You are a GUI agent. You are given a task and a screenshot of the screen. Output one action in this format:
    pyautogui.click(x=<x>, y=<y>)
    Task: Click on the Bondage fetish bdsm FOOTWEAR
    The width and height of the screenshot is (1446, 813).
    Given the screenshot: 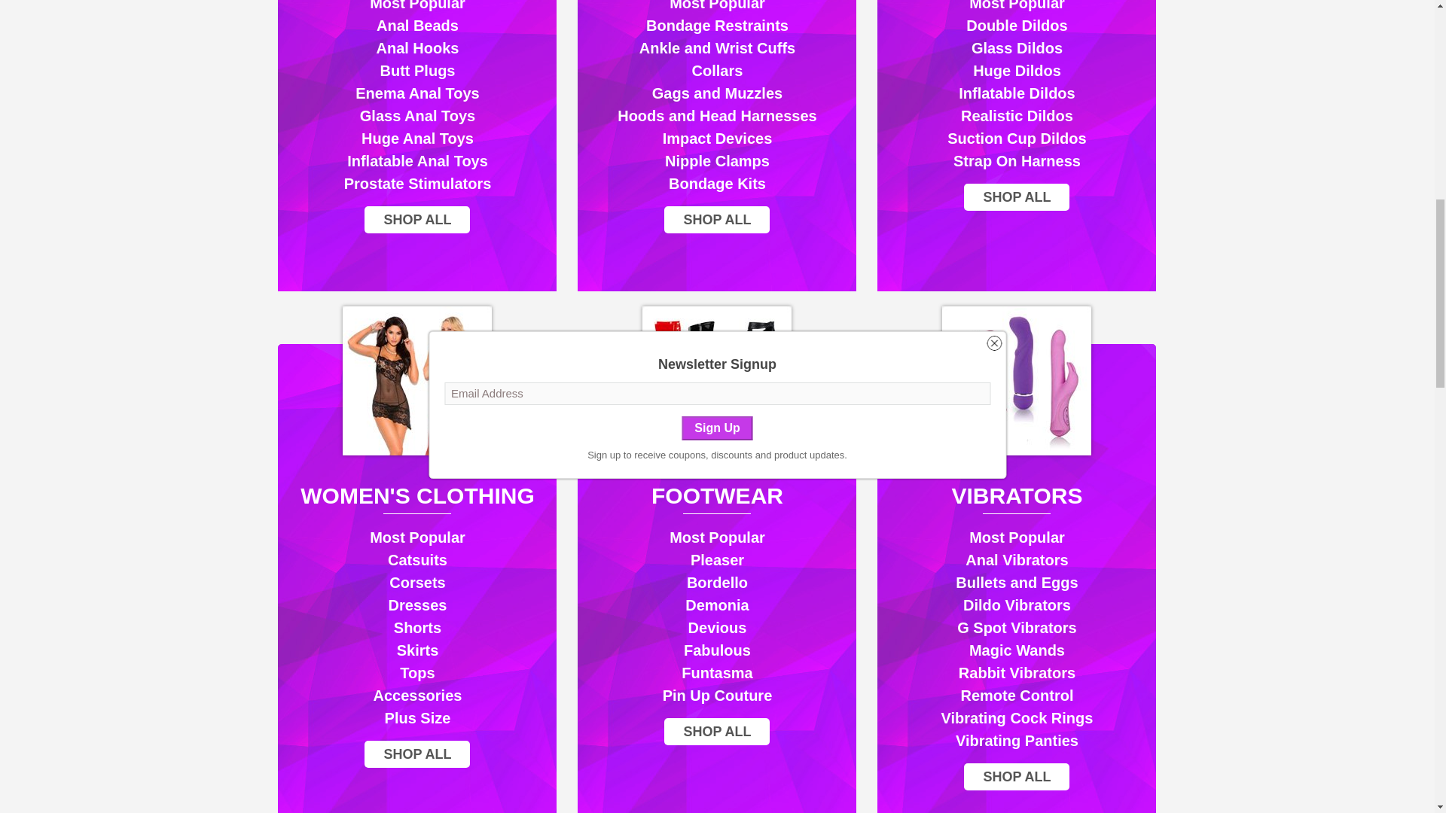 What is the action you would take?
    pyautogui.click(x=716, y=381)
    